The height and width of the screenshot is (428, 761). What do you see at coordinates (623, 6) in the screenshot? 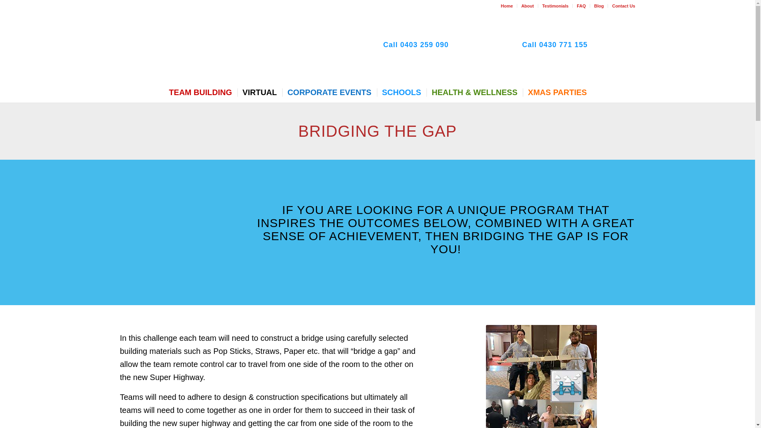
I see `Contact Us` at bounding box center [623, 6].